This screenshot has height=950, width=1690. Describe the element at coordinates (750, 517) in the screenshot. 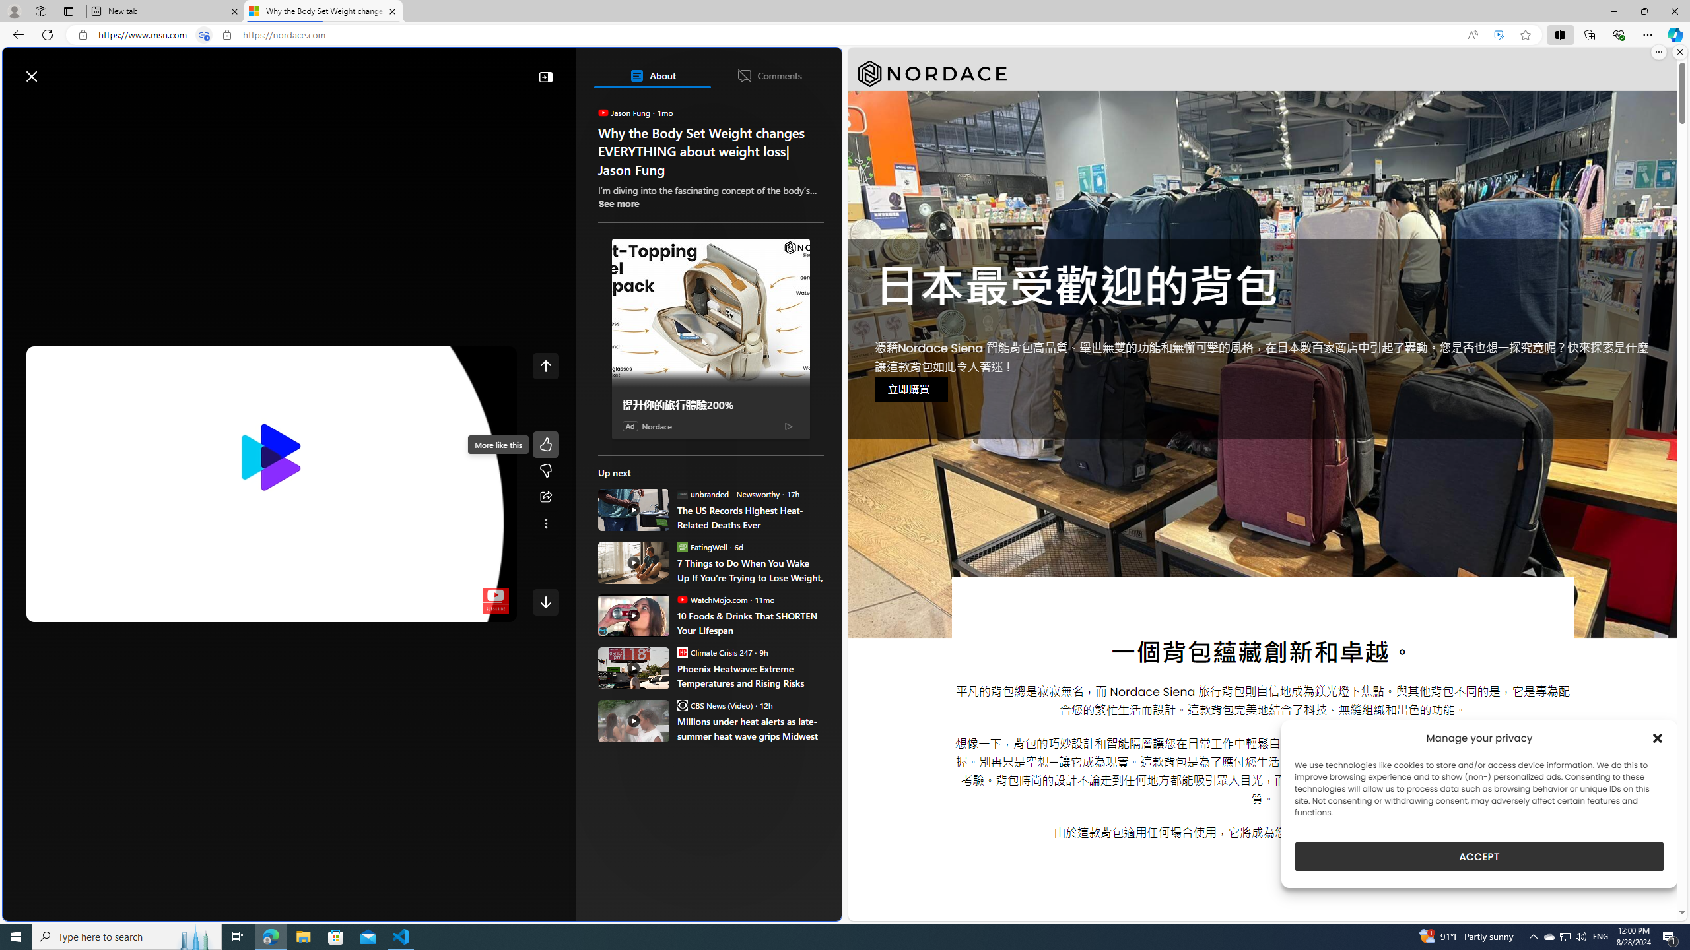

I see `The US Records Highest Heat-Related Deaths Ever` at that location.